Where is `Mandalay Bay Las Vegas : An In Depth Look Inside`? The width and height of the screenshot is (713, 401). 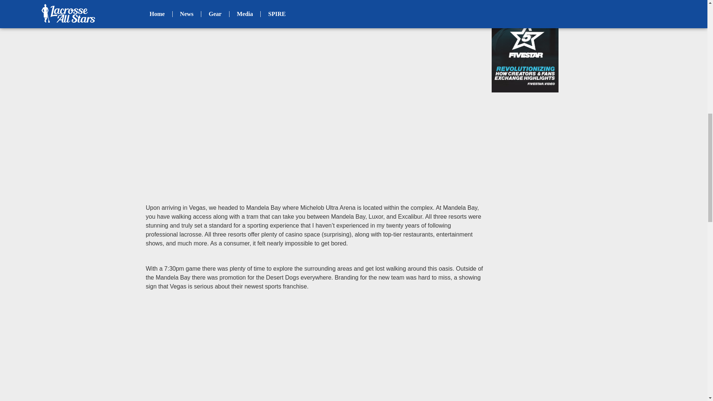
Mandalay Bay Las Vegas : An In Depth Look Inside is located at coordinates (315, 354).